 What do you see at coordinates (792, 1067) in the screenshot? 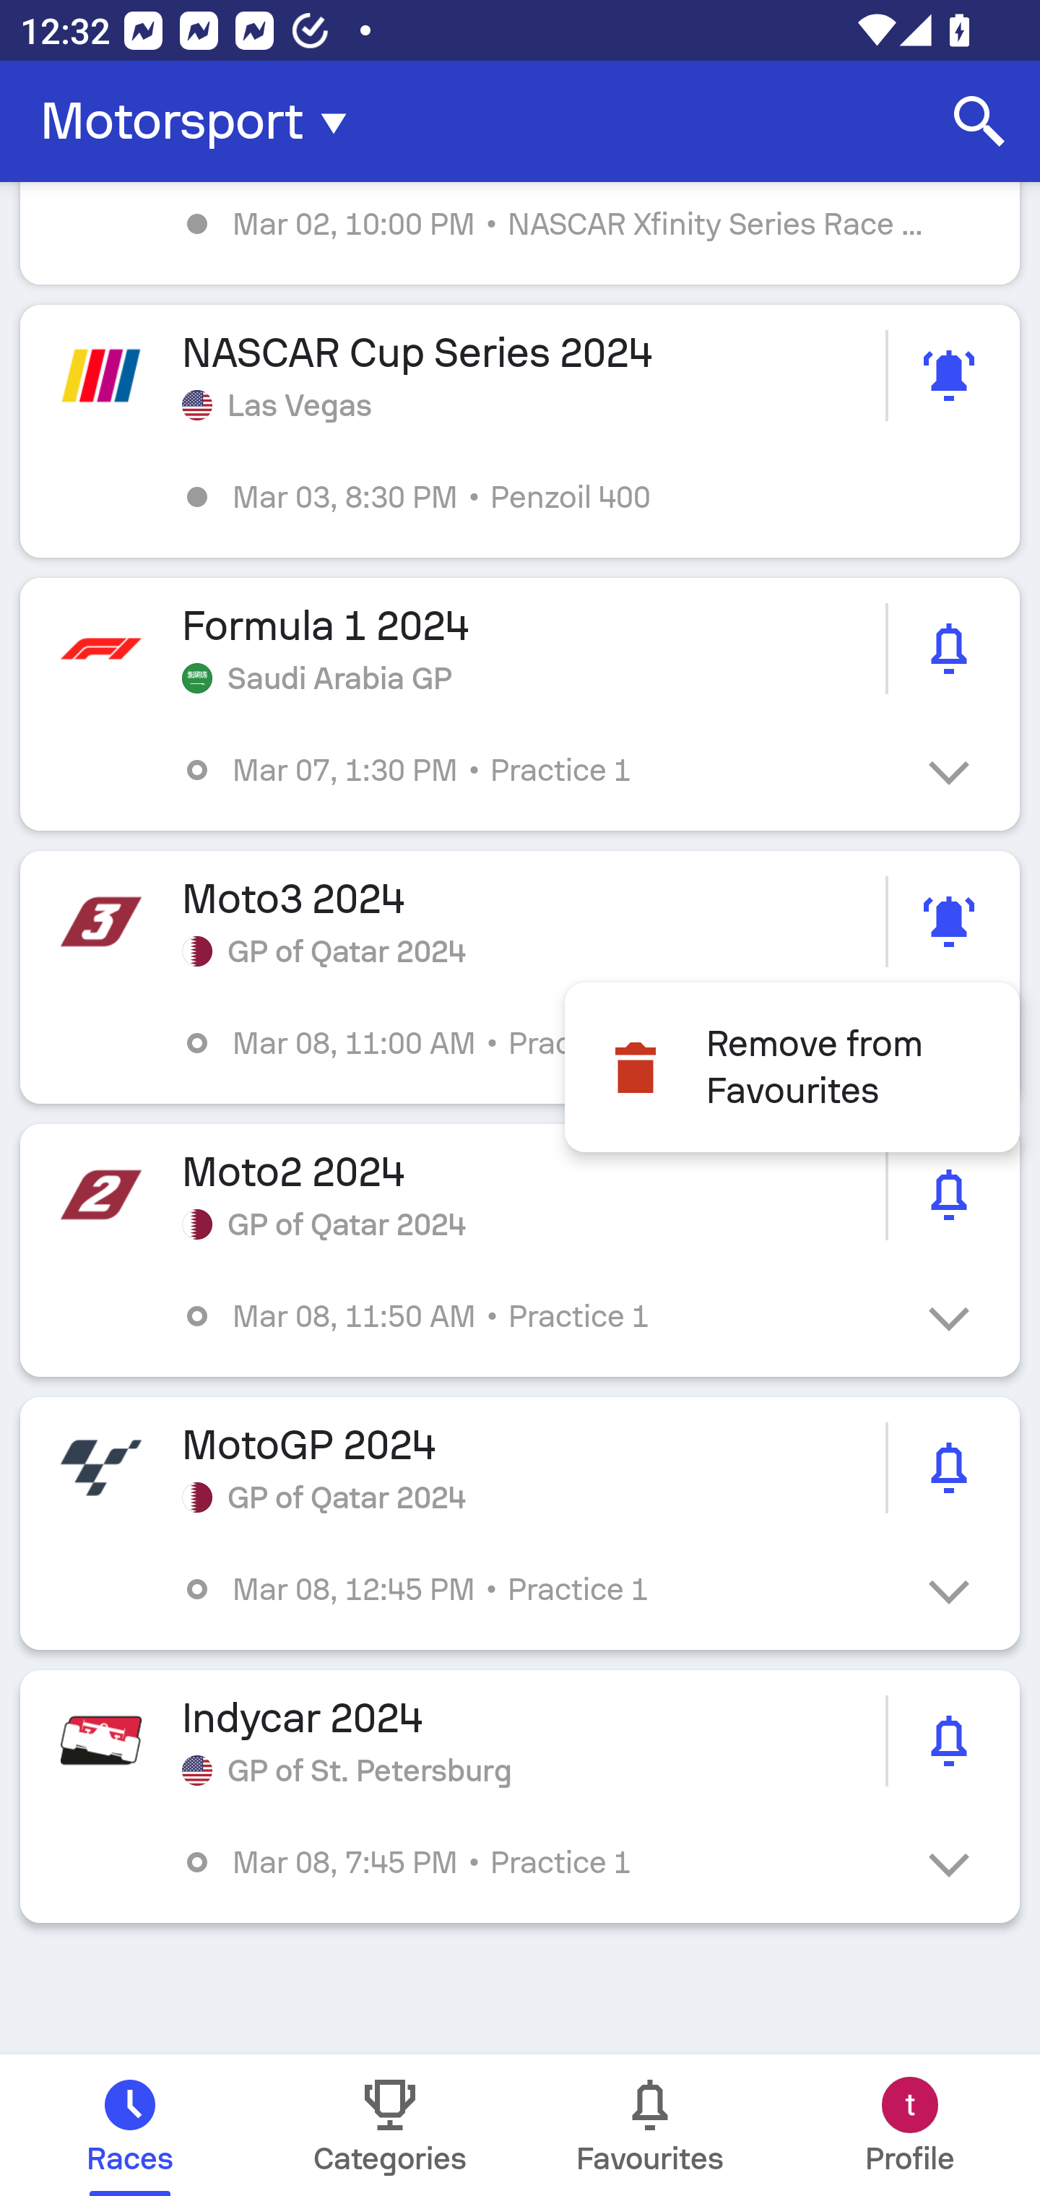
I see `Remove from Favourites` at bounding box center [792, 1067].